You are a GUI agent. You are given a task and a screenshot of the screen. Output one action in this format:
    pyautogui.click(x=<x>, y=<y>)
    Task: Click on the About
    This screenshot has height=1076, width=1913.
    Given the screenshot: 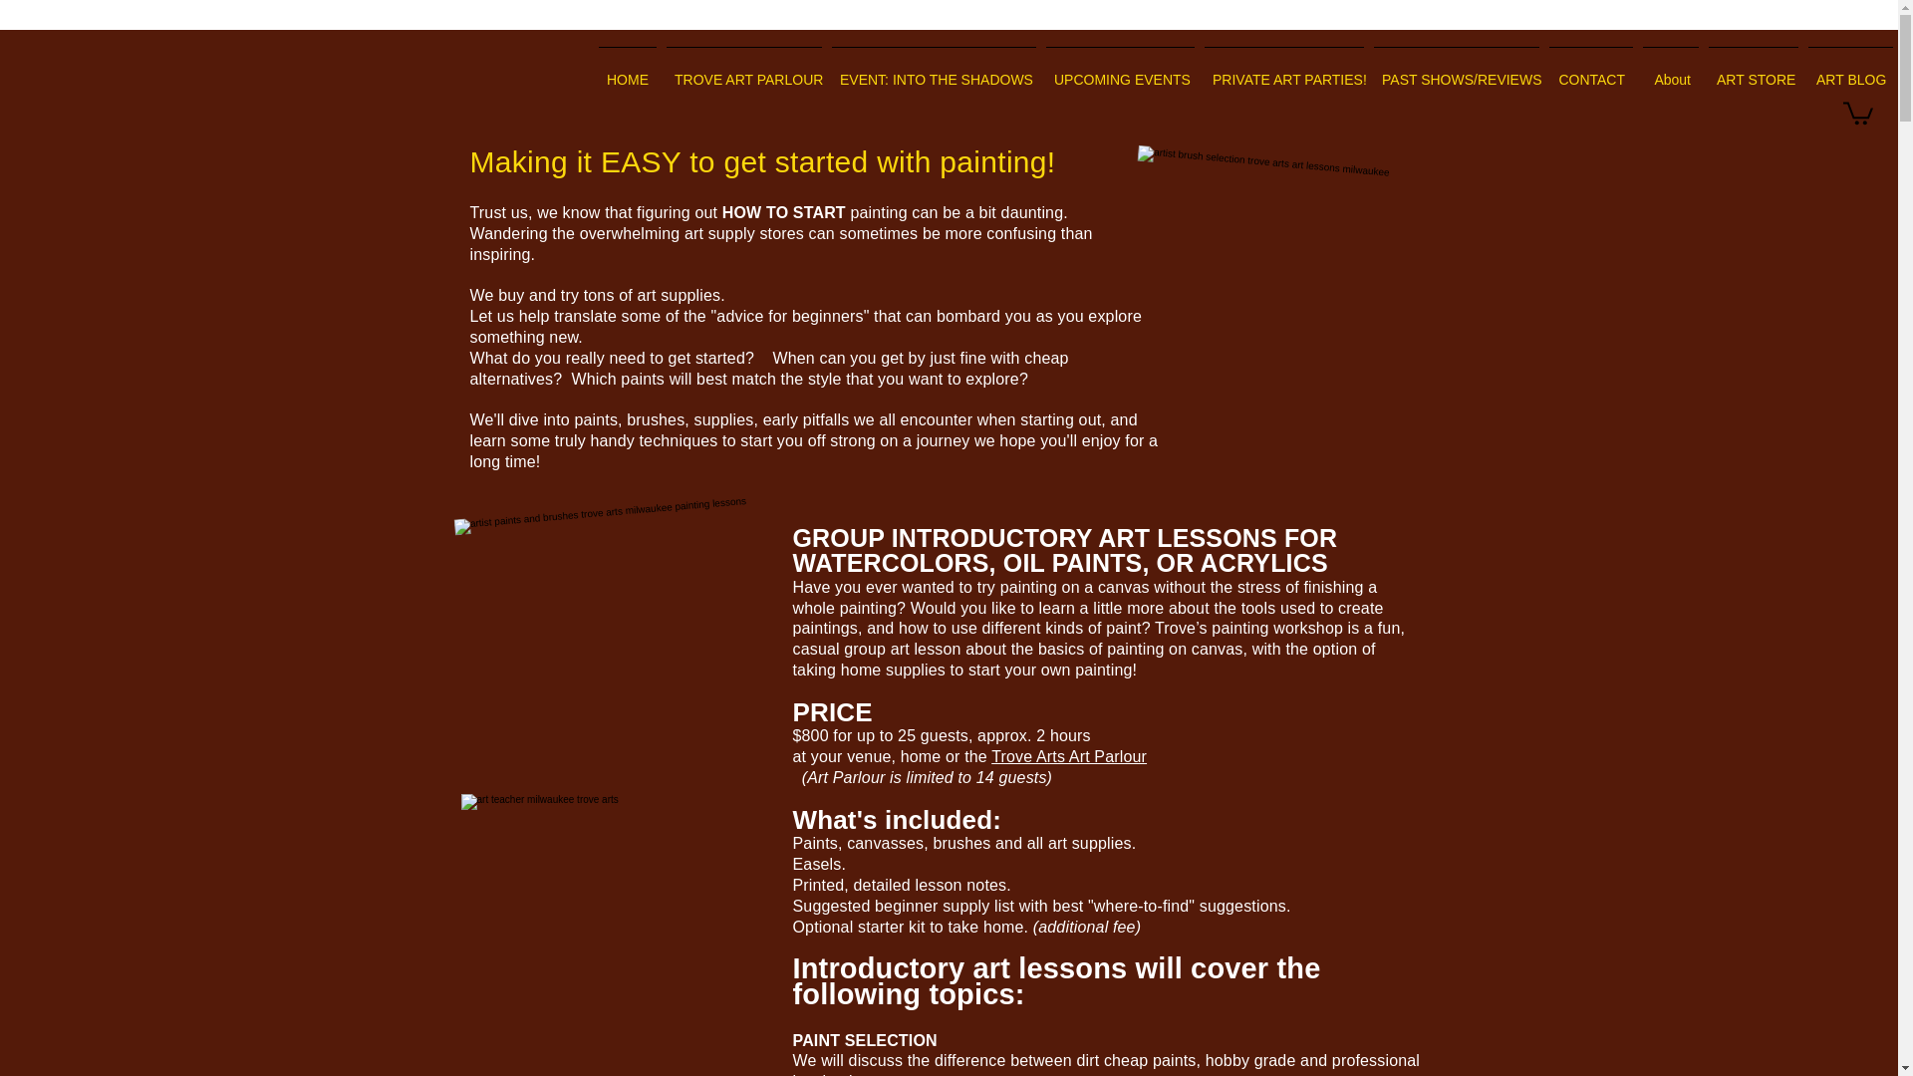 What is the action you would take?
    pyautogui.click(x=1670, y=71)
    